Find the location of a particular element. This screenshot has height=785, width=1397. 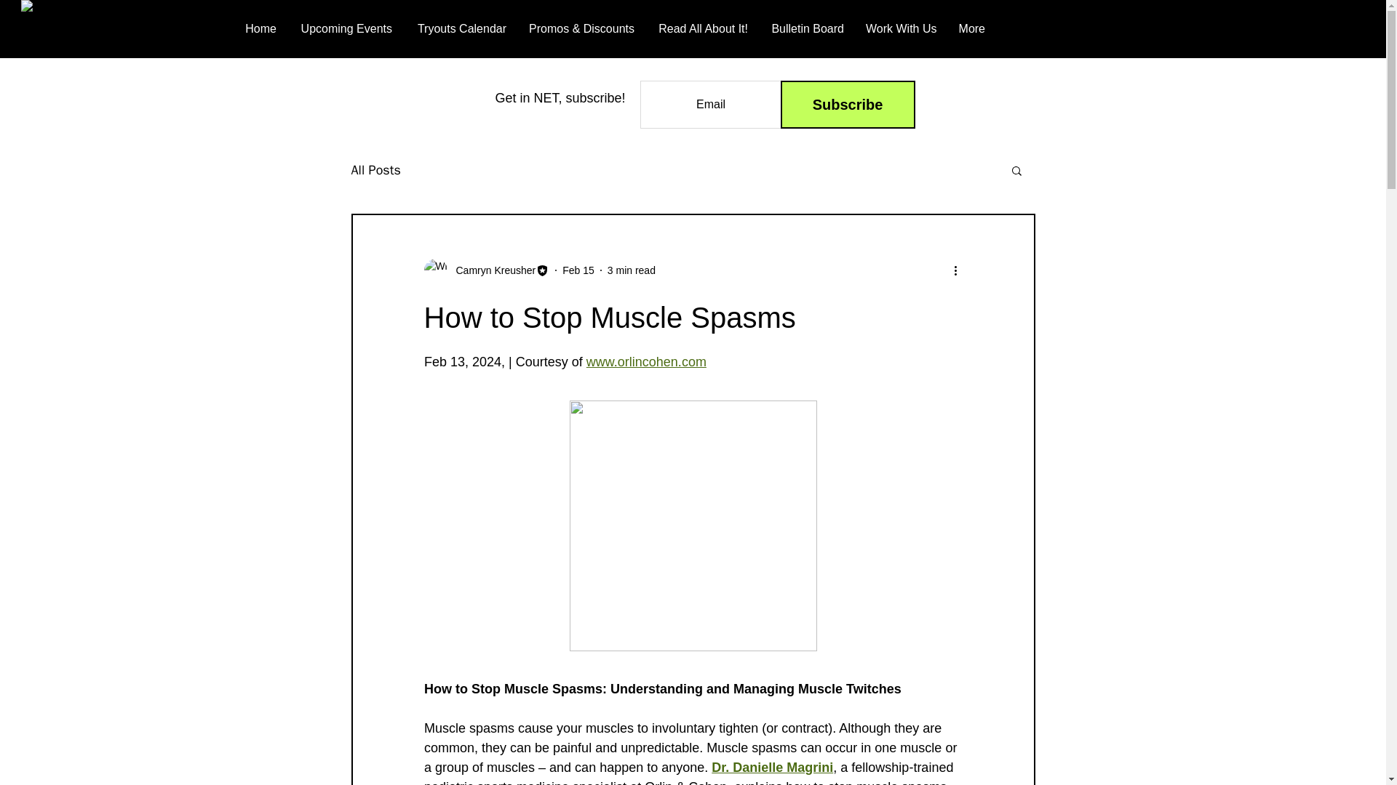

All Posts is located at coordinates (375, 170).